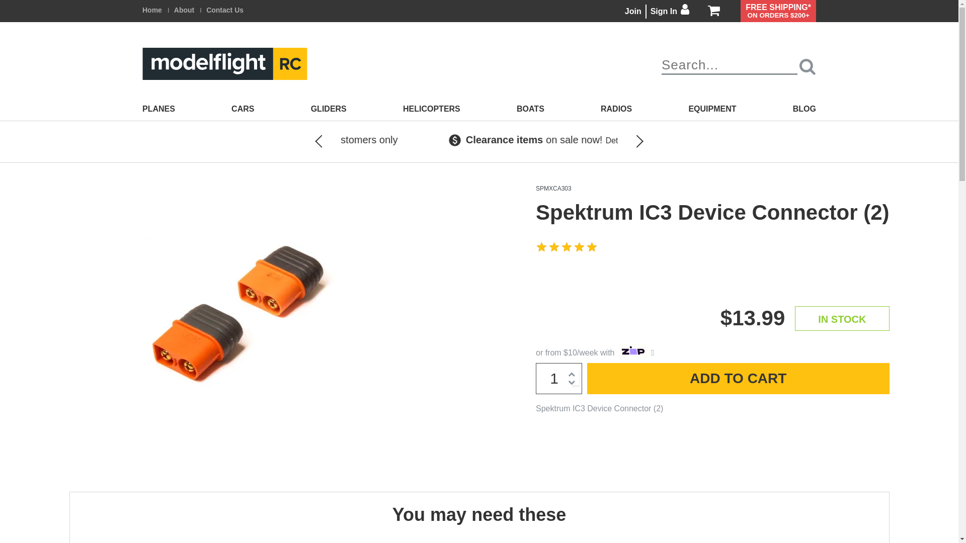  I want to click on Sign In, so click(670, 12).